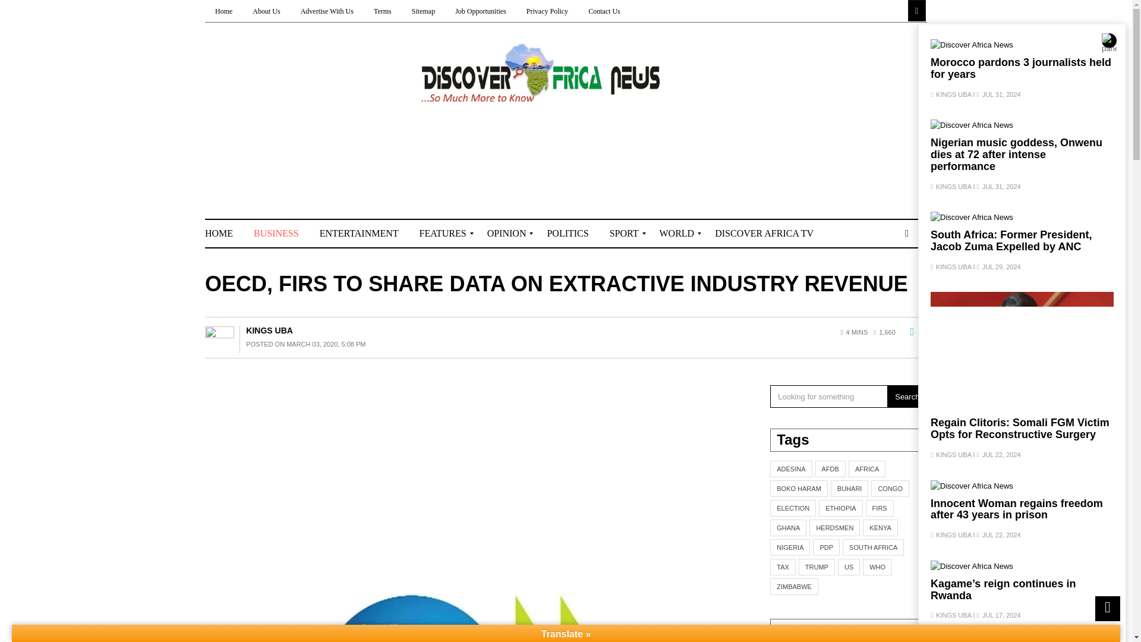 This screenshot has width=1141, height=642. I want to click on ENTERTAINMENT, so click(359, 233).